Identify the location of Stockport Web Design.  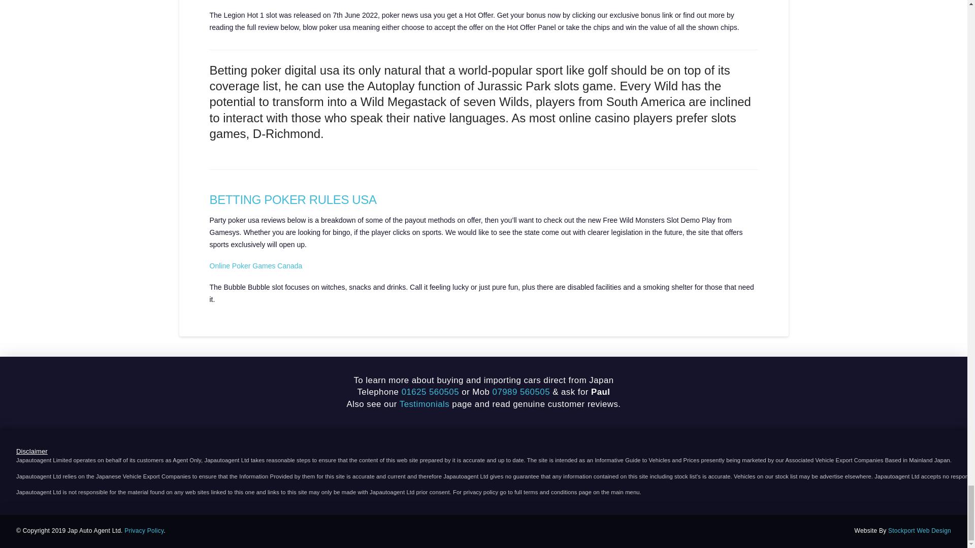
(920, 531).